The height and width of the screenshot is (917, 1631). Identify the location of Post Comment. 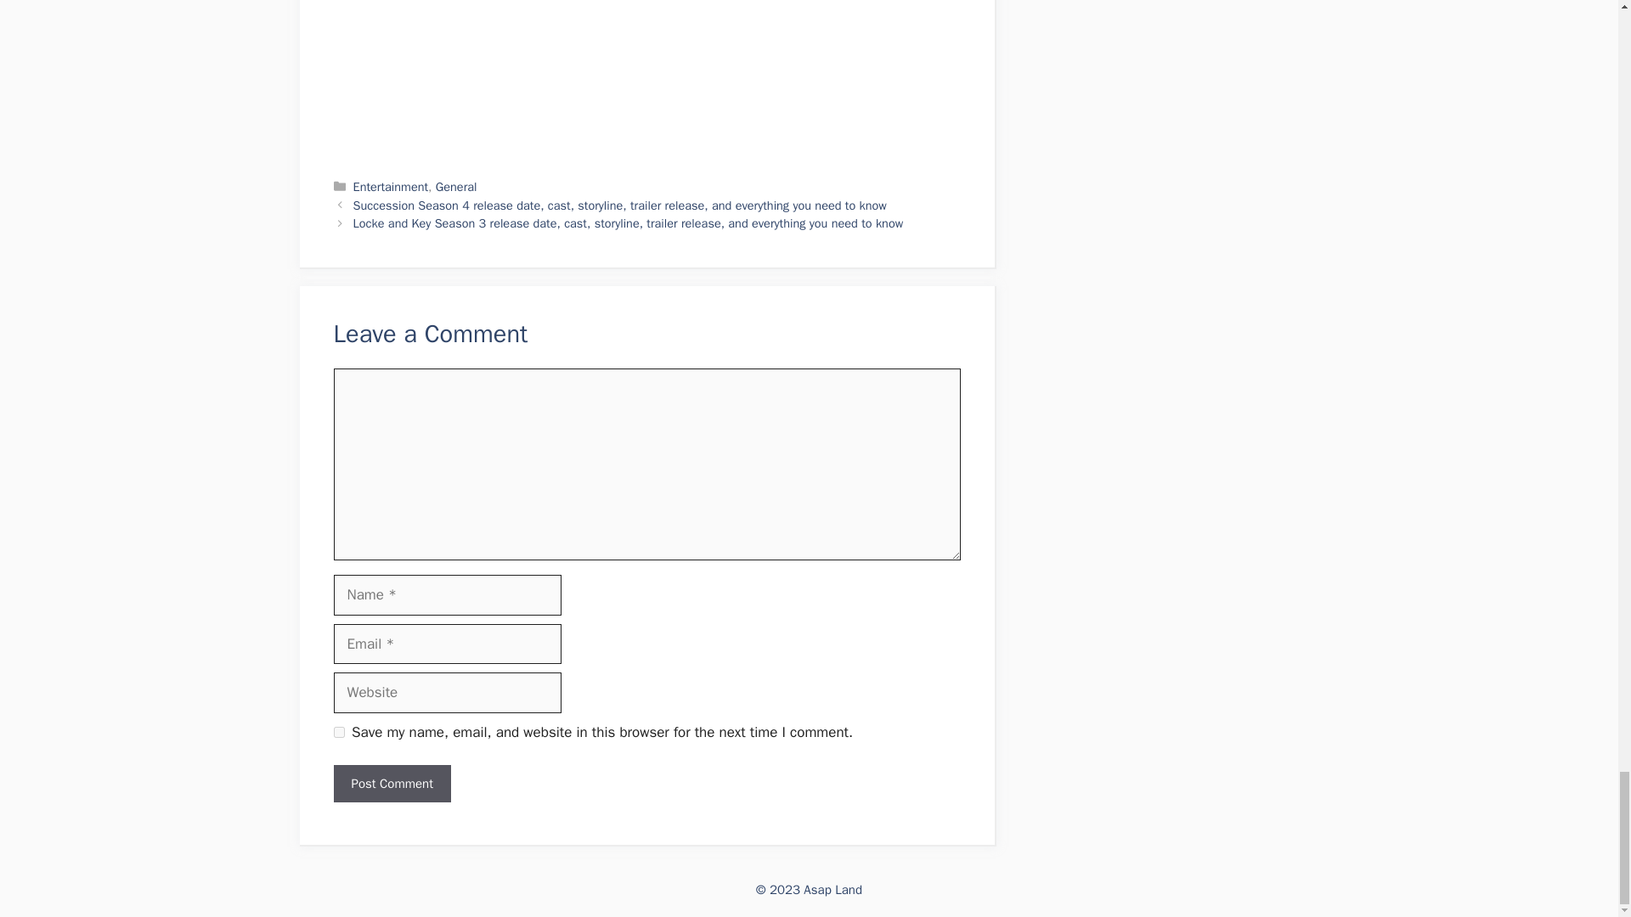
(391, 784).